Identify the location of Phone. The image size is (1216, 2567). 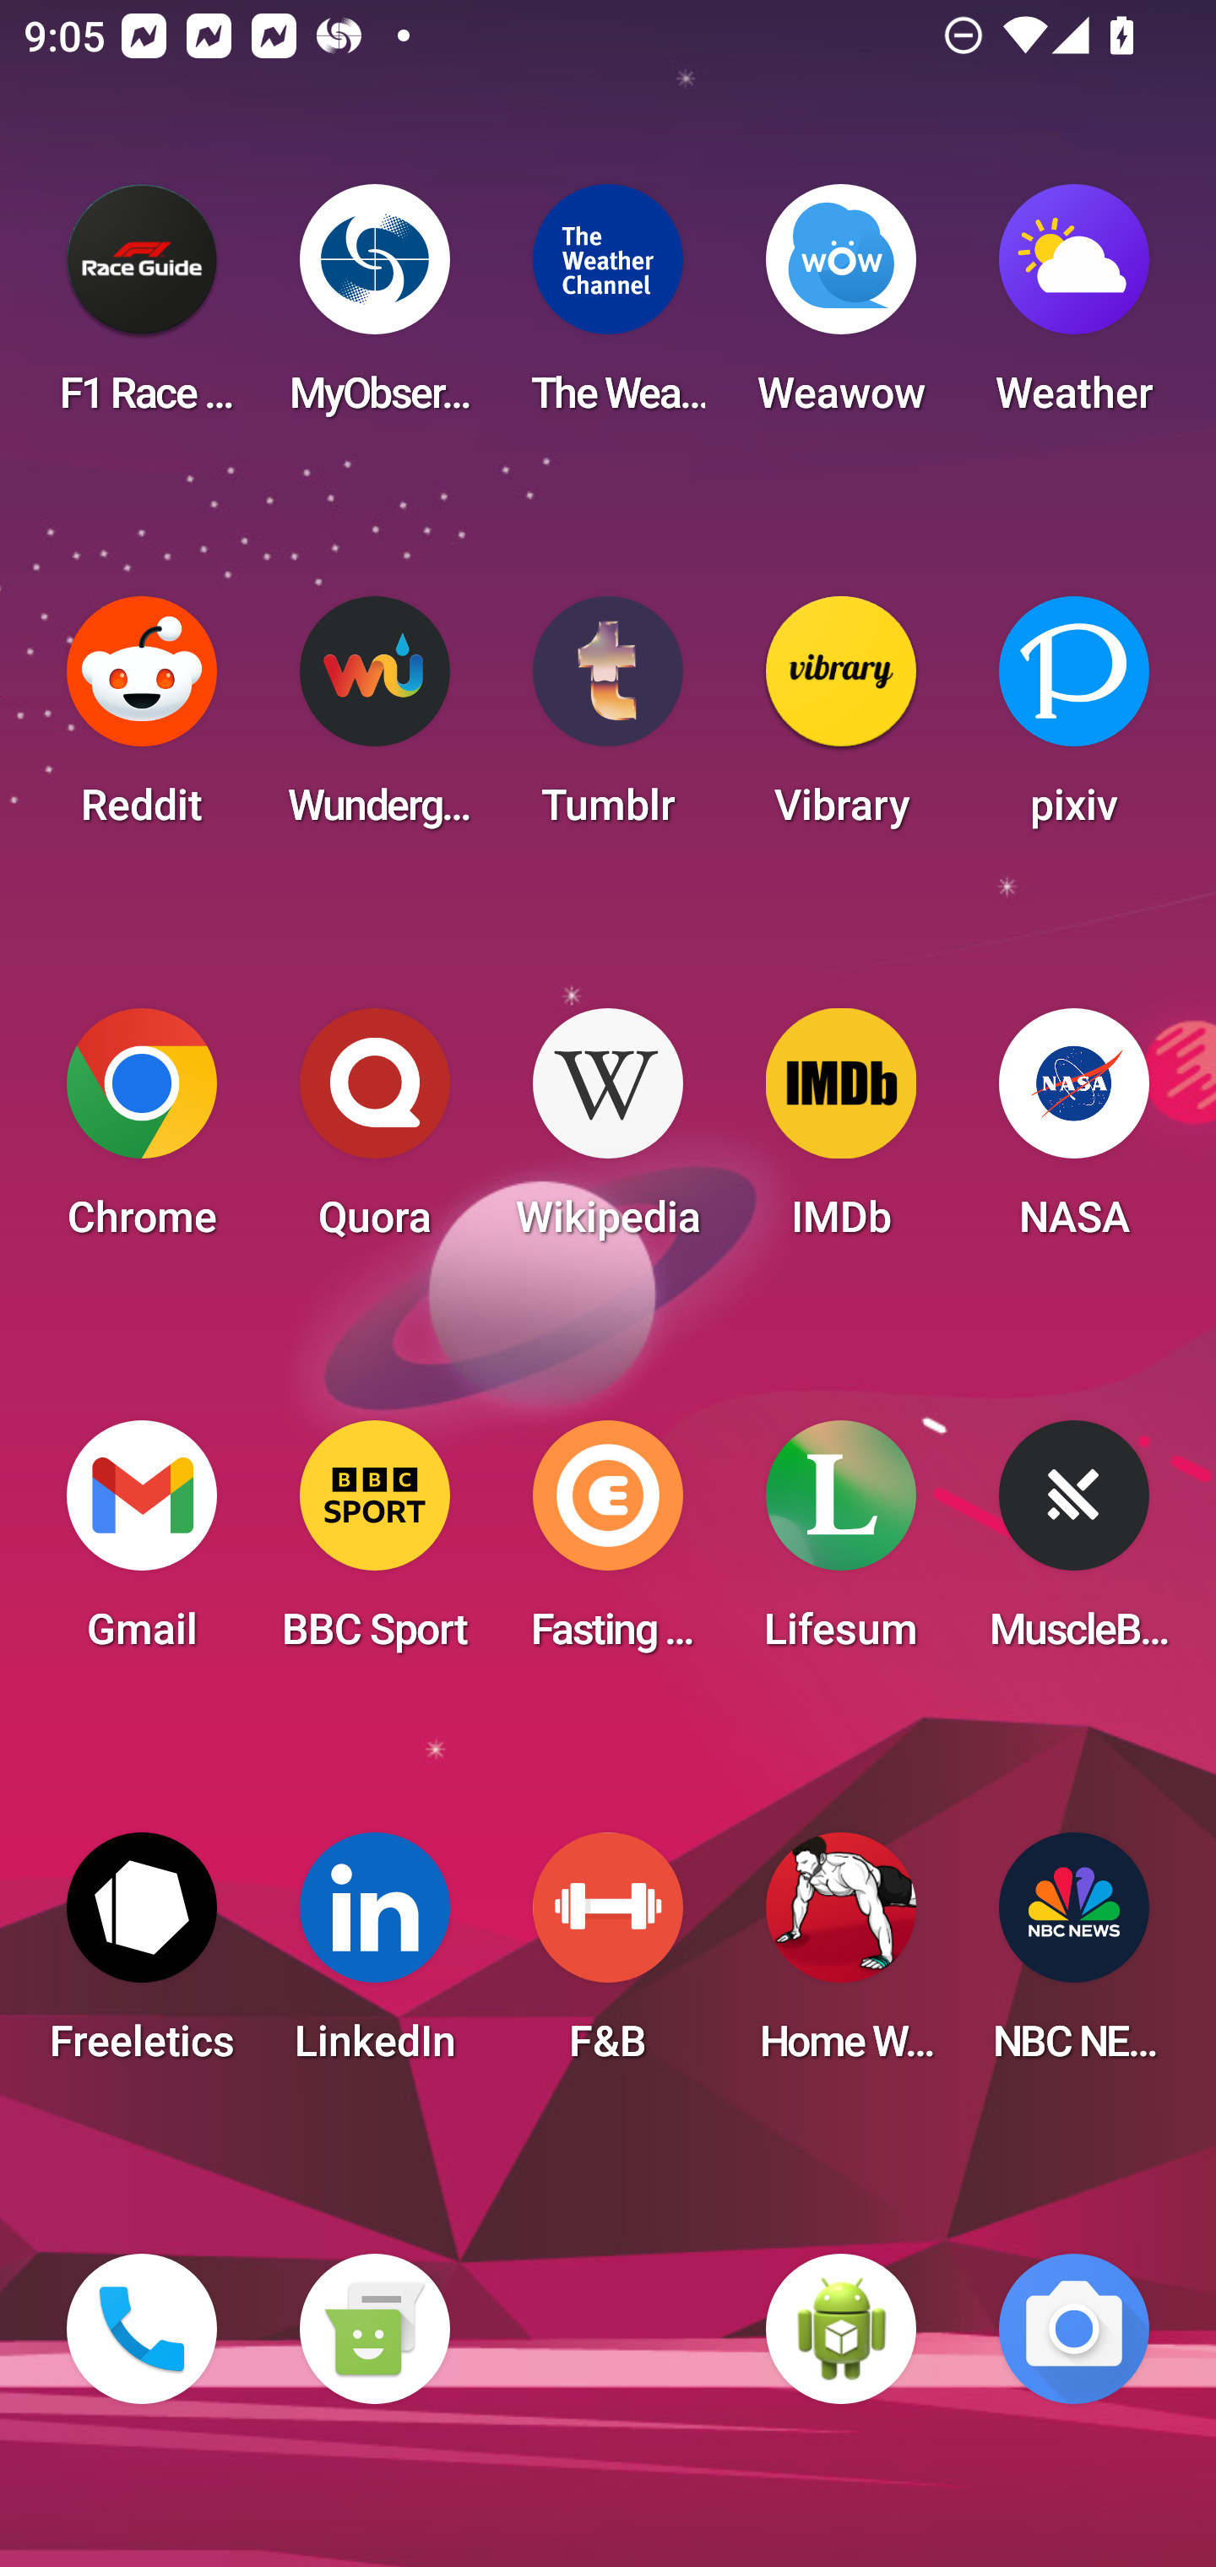
(142, 2329).